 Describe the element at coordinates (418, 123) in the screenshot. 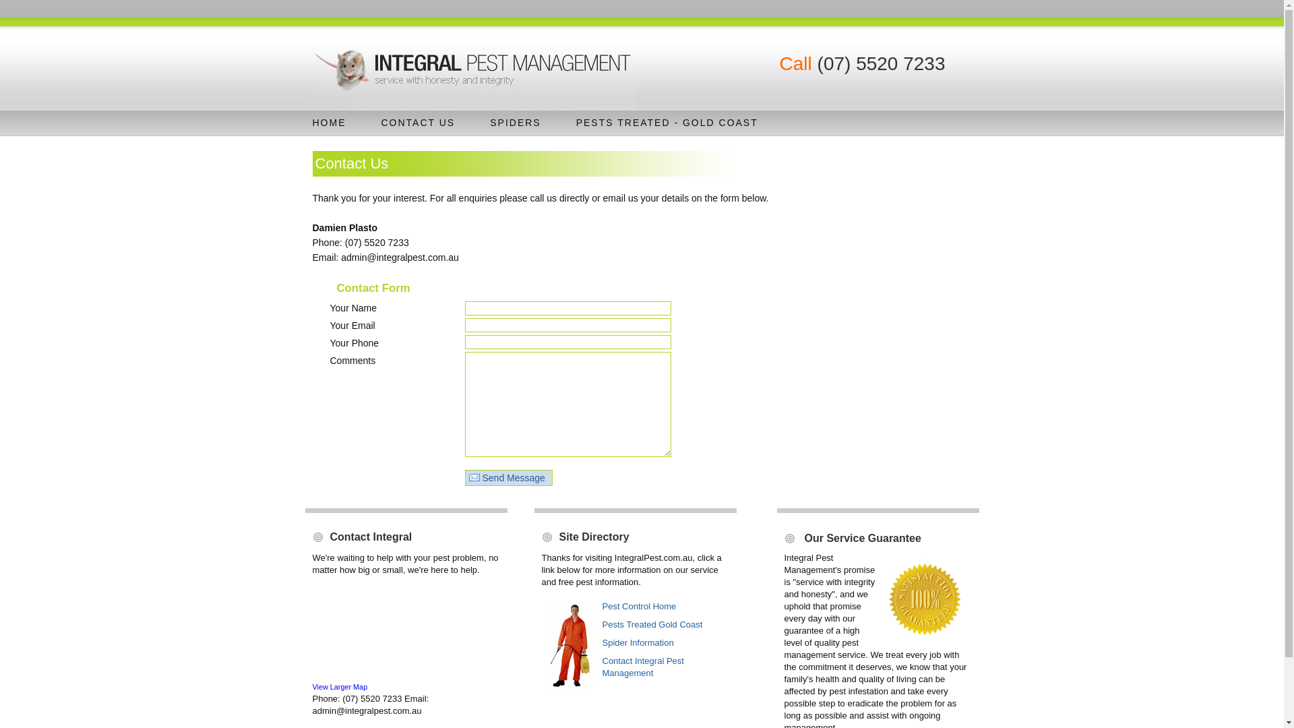

I see `CONTACT US` at that location.